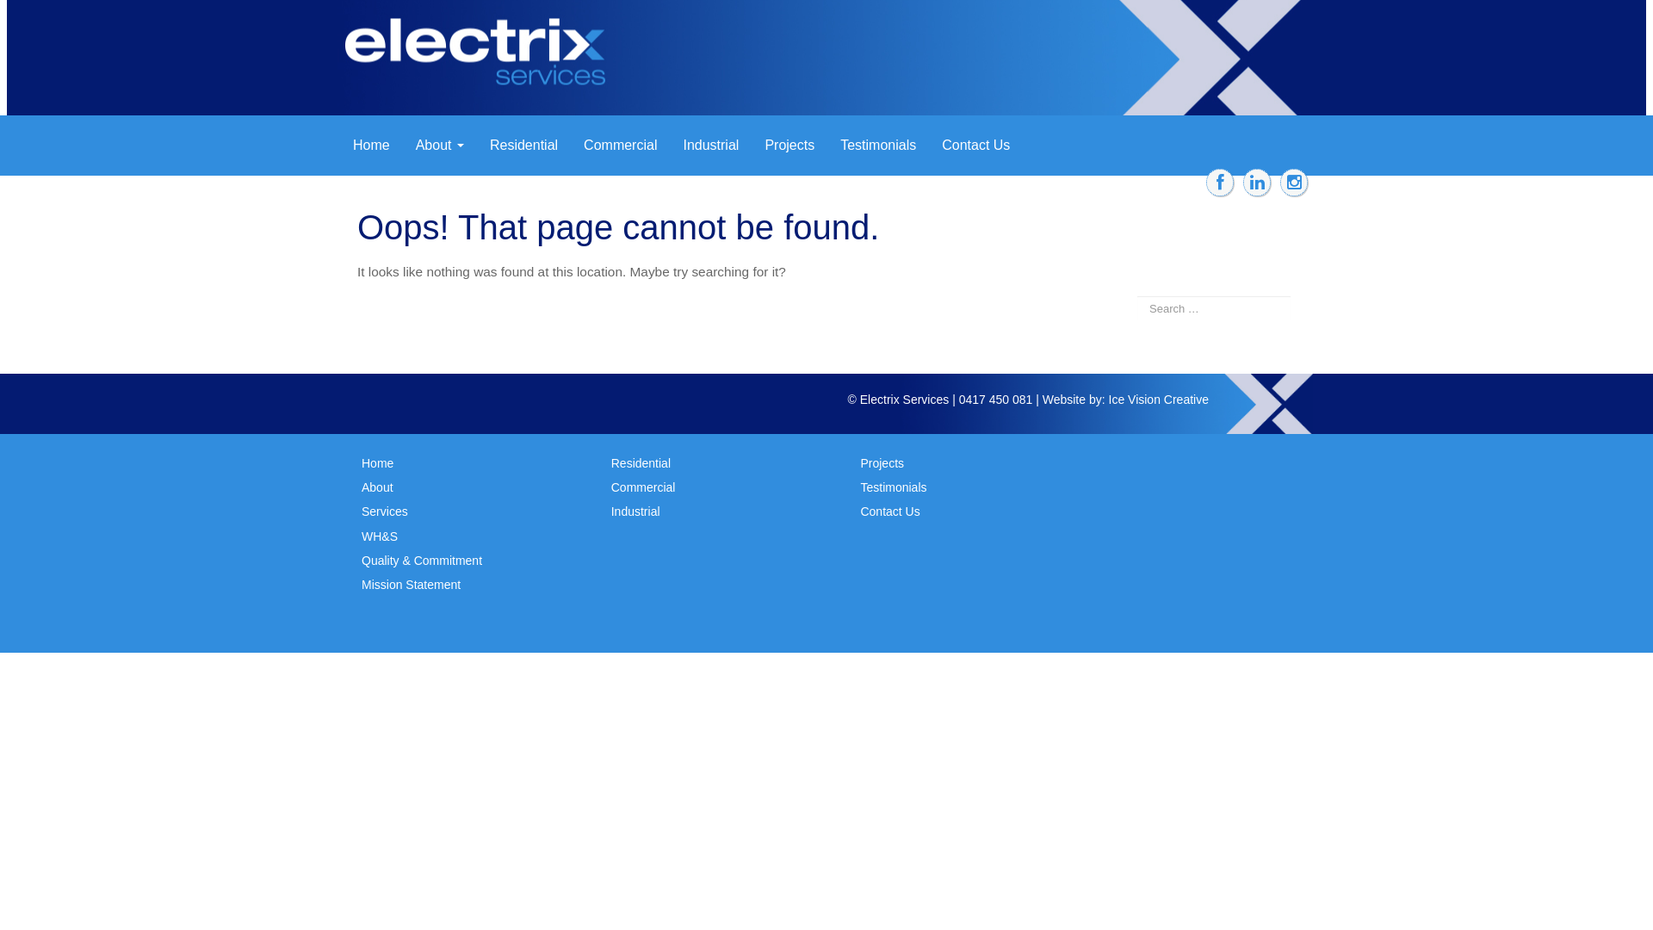  Describe the element at coordinates (377, 487) in the screenshot. I see `About` at that location.